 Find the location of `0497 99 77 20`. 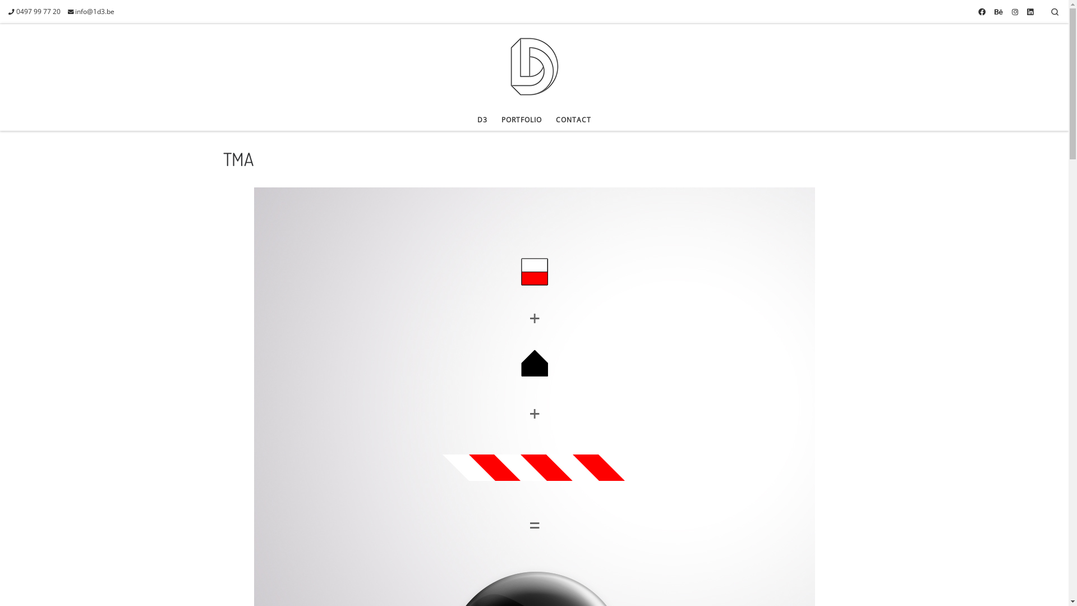

0497 99 77 20 is located at coordinates (35, 12).